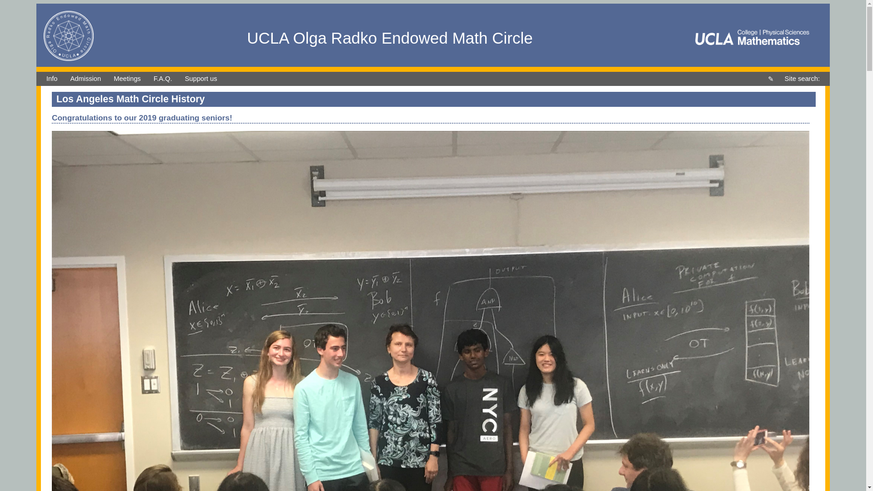 The image size is (873, 491). I want to click on F.A.Q., so click(163, 79).